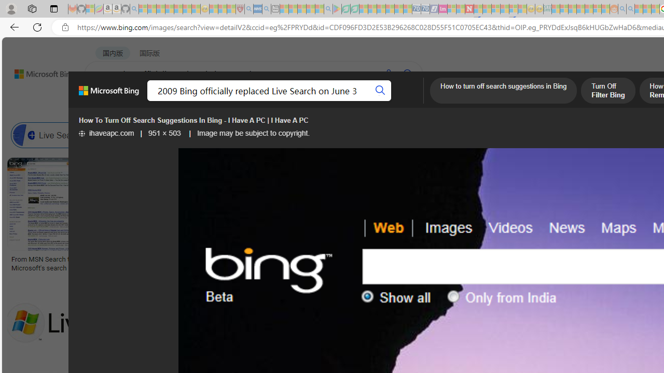 The width and height of the screenshot is (664, 373). Describe the element at coordinates (503, 92) in the screenshot. I see `How to turn off search suggestions in Bing` at that location.